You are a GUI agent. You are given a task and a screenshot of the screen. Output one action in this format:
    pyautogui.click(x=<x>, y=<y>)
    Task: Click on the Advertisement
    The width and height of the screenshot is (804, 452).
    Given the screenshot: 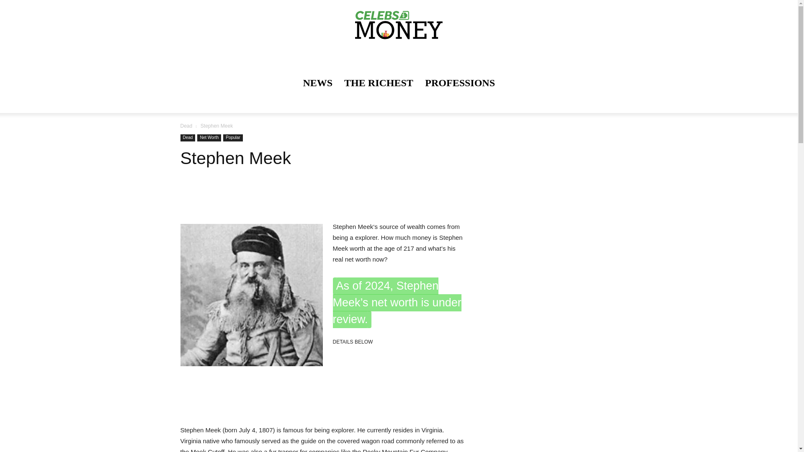 What is the action you would take?
    pyautogui.click(x=322, y=200)
    